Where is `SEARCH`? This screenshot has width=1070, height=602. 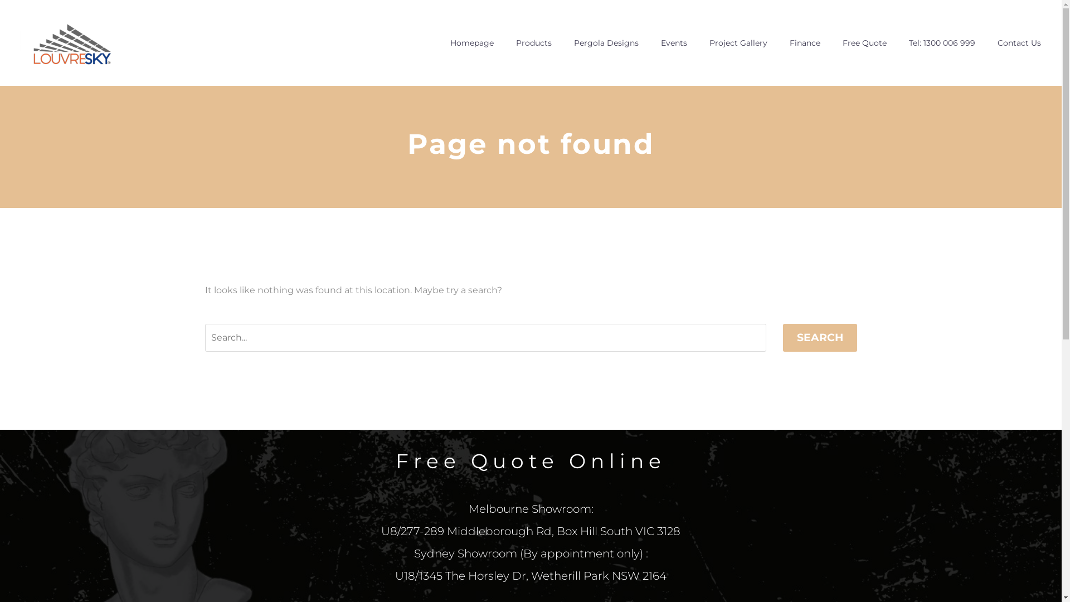
SEARCH is located at coordinates (819, 338).